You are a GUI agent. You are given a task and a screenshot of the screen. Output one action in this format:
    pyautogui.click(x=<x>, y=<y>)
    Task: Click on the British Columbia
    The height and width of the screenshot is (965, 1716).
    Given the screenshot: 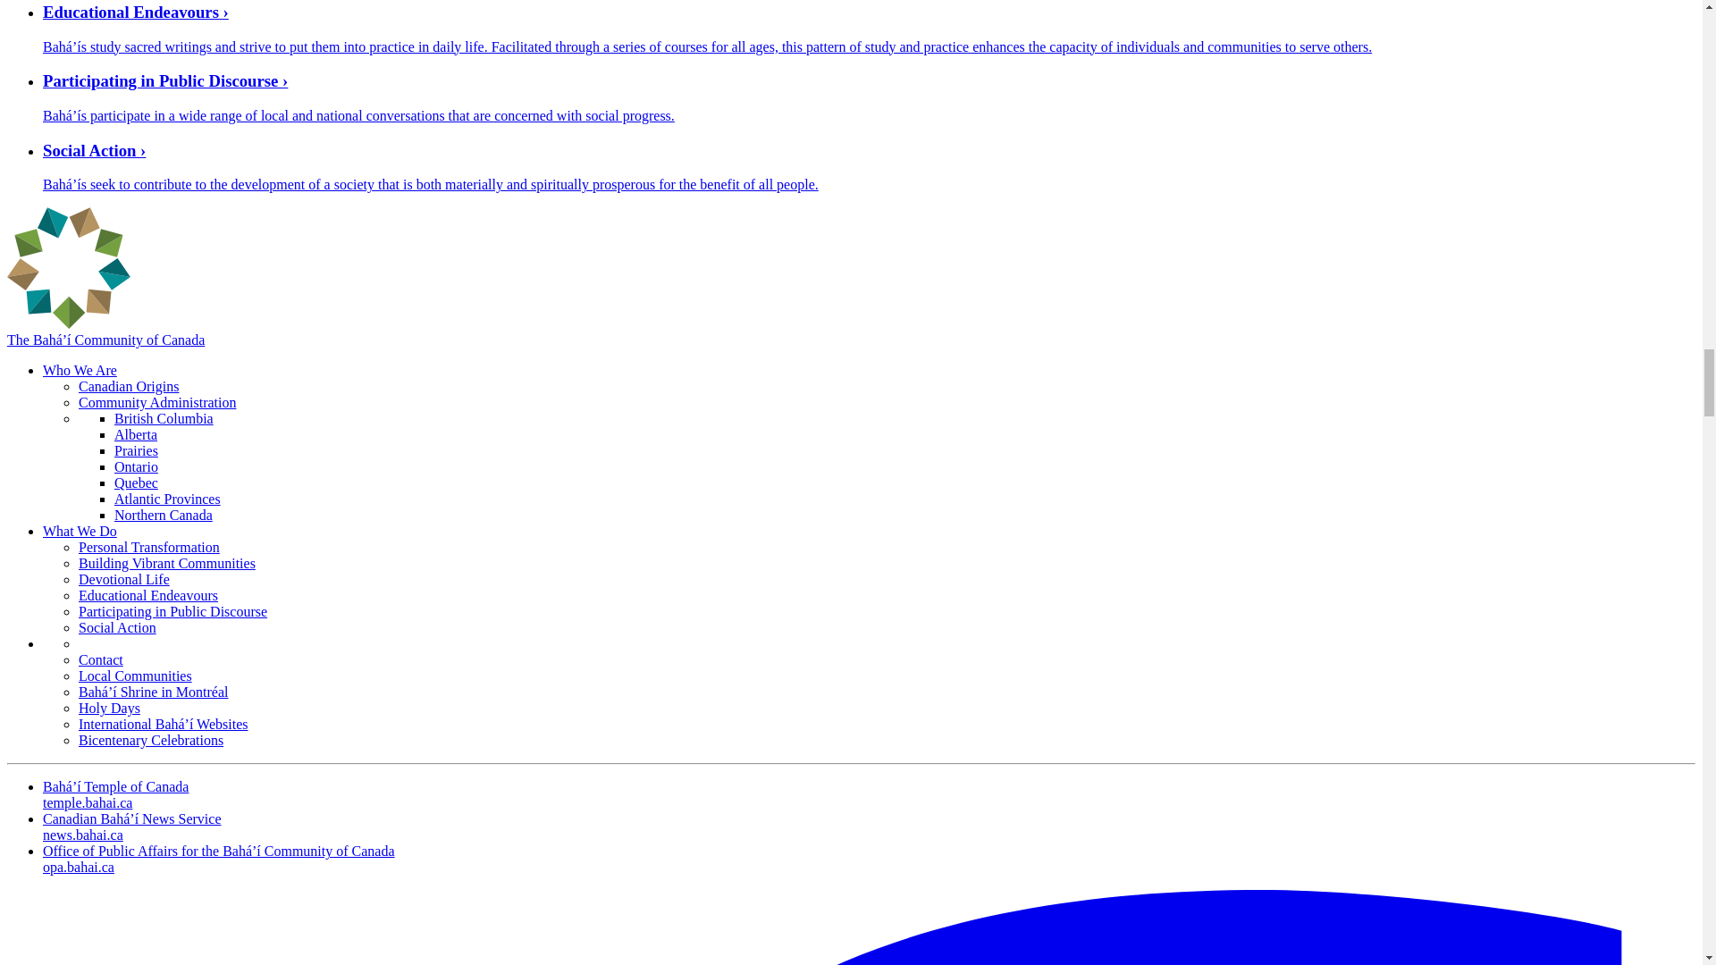 What is the action you would take?
    pyautogui.click(x=164, y=418)
    